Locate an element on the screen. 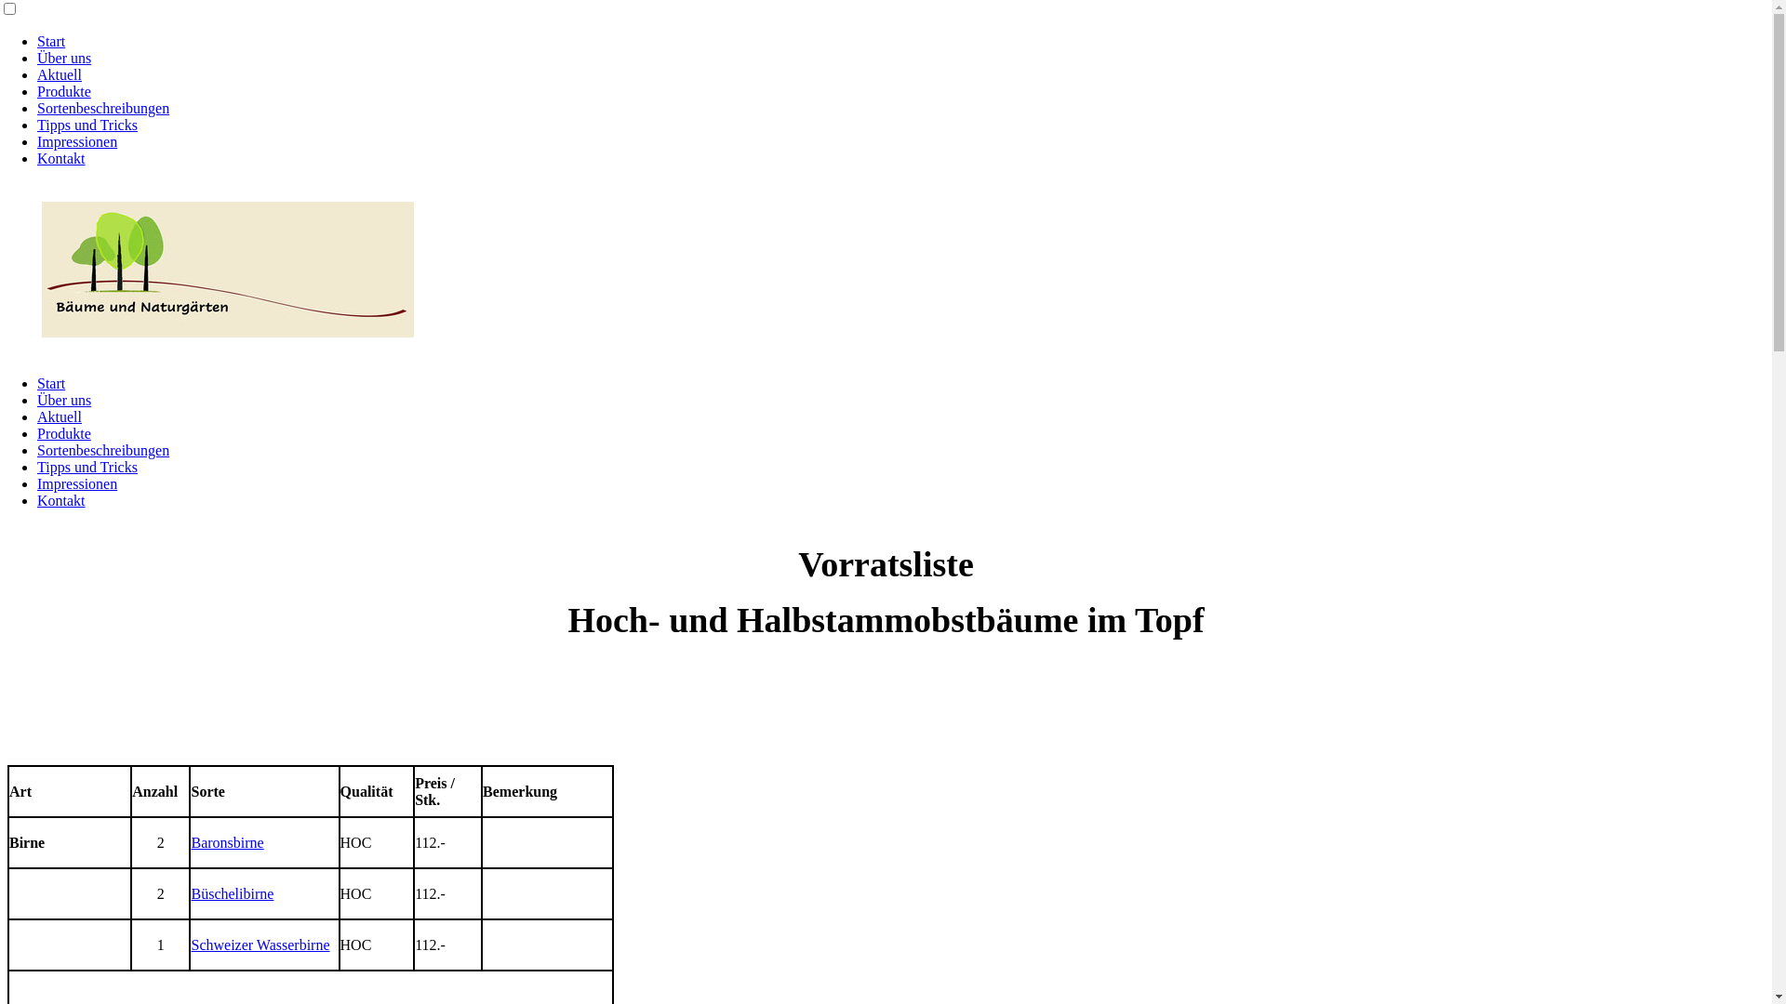 The image size is (1786, 1004). Produkte is located at coordinates (64, 433).